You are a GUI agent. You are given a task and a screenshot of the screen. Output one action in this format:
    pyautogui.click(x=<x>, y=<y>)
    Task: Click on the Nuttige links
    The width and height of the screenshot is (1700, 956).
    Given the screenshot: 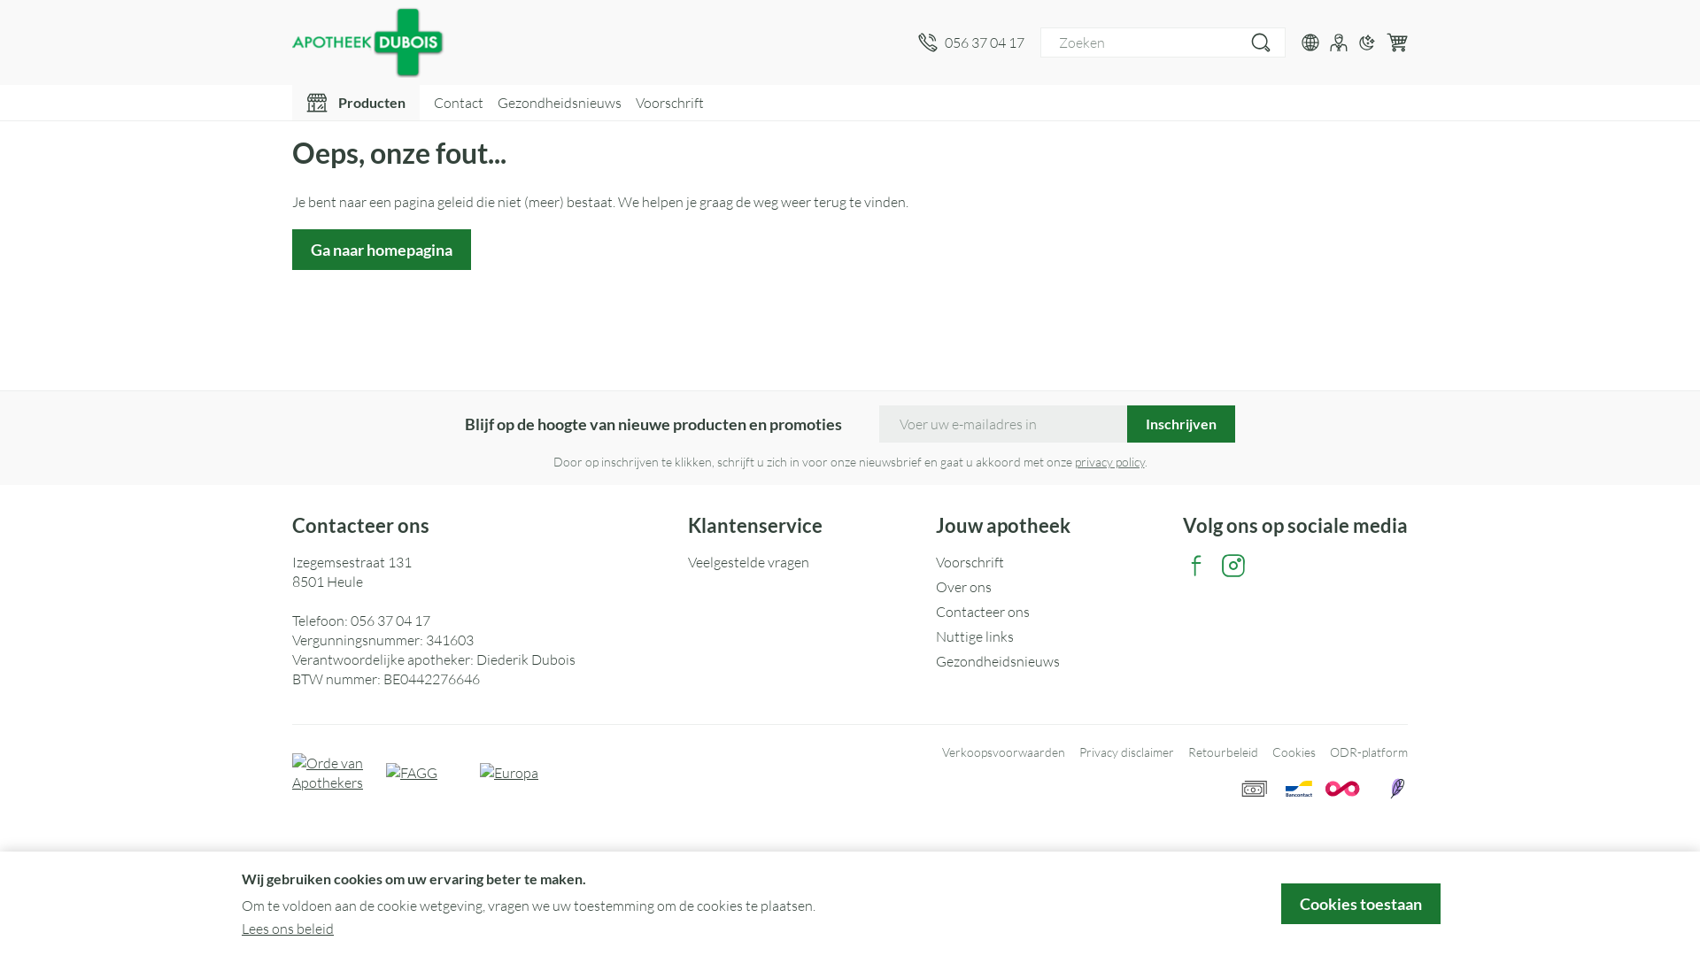 What is the action you would take?
    pyautogui.click(x=1052, y=636)
    